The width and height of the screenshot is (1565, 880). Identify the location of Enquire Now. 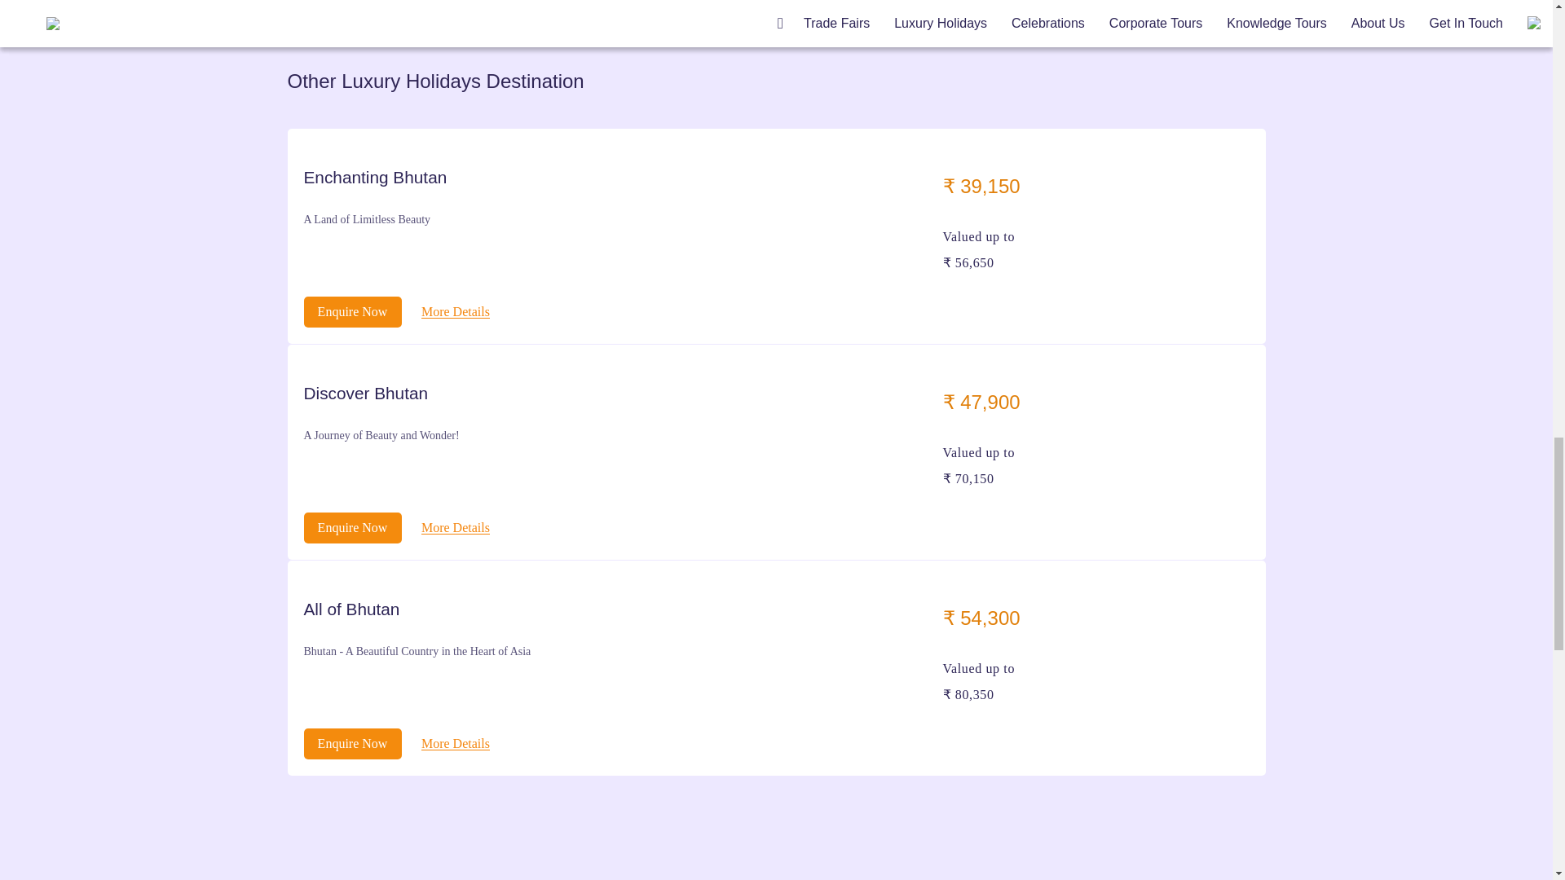
(352, 528).